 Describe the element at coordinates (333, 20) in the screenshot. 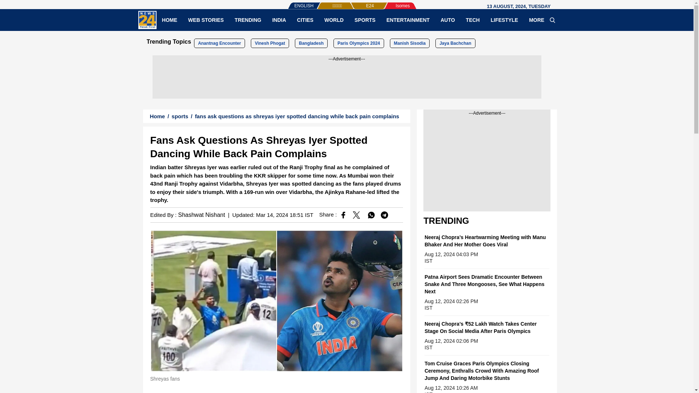

I see `WORLD` at that location.